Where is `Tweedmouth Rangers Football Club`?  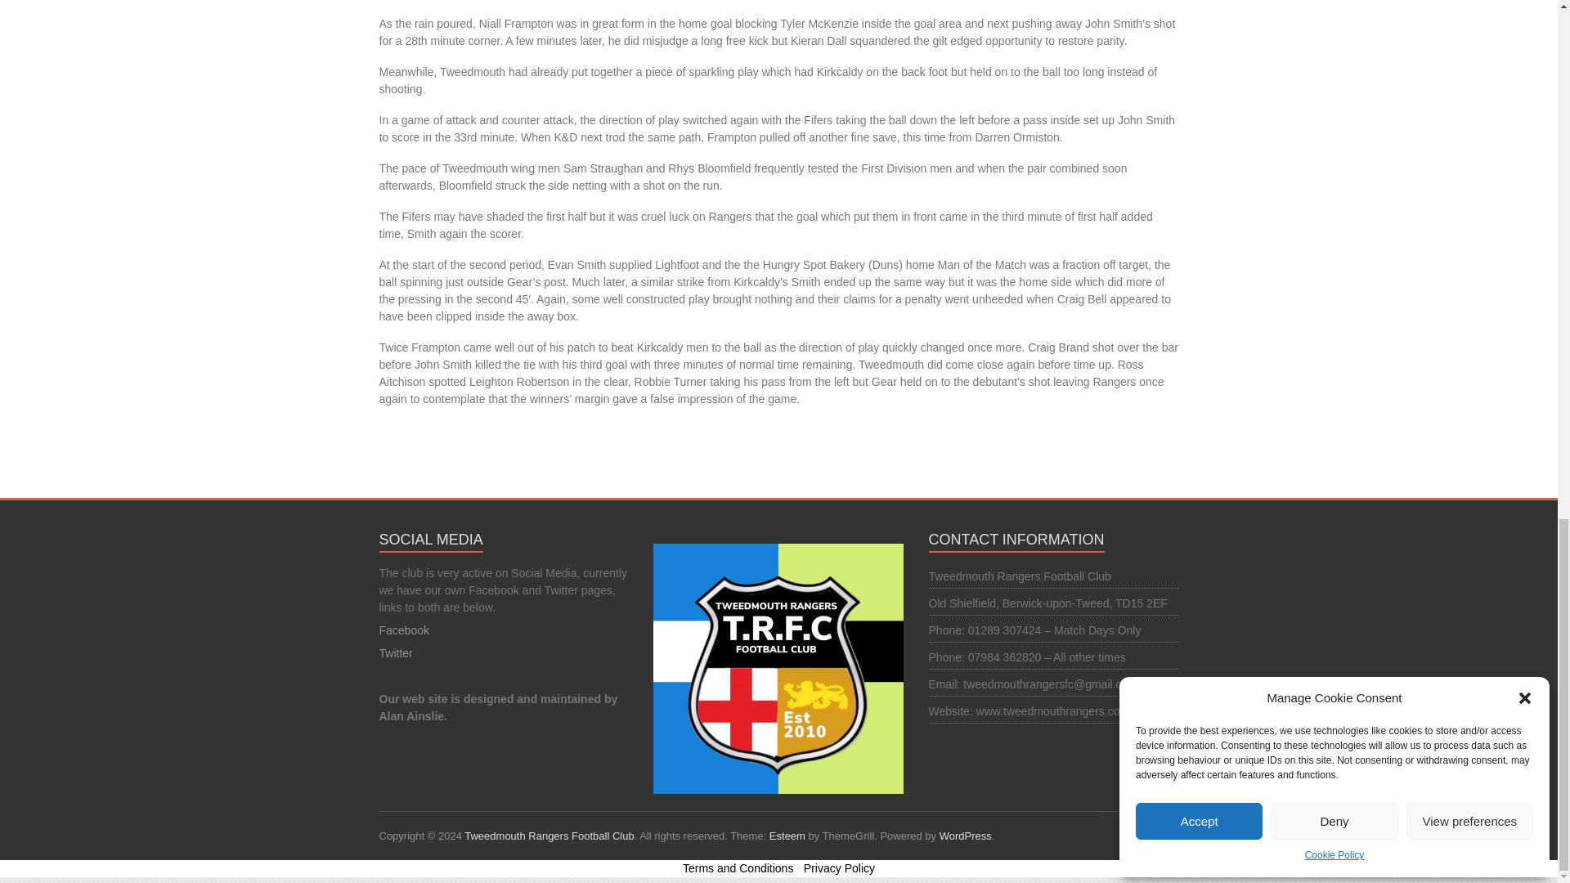
Tweedmouth Rangers Football Club is located at coordinates (549, 836).